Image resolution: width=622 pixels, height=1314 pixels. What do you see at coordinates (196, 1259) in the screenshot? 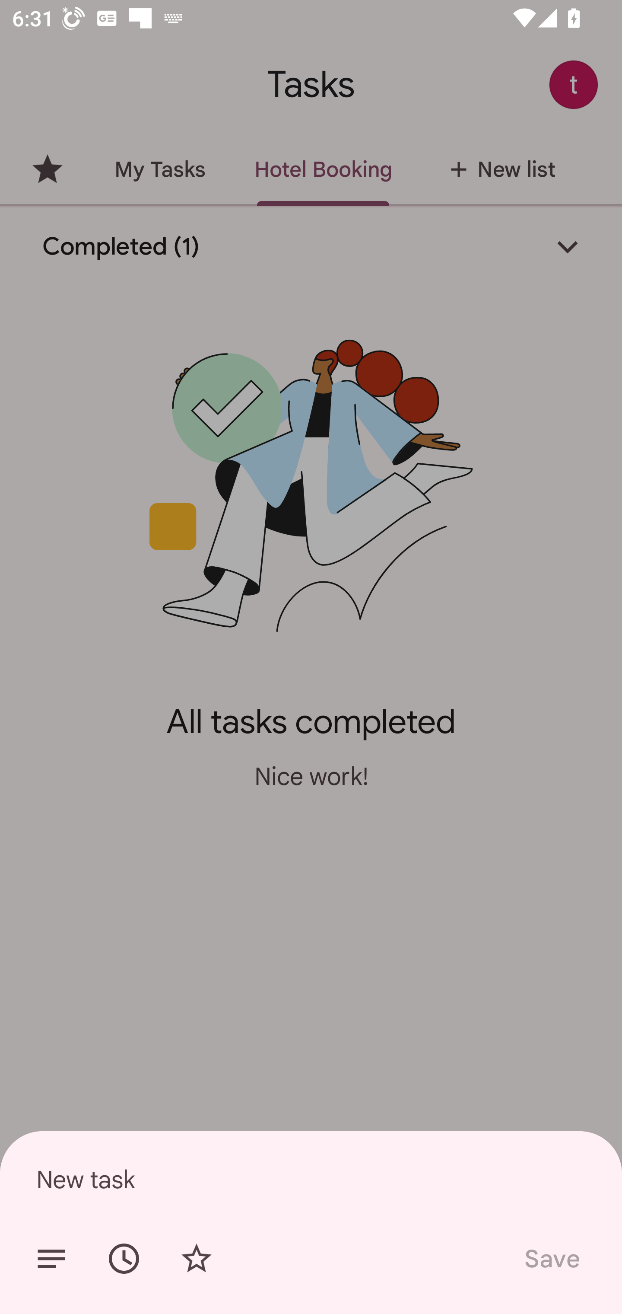
I see `Add star` at bounding box center [196, 1259].